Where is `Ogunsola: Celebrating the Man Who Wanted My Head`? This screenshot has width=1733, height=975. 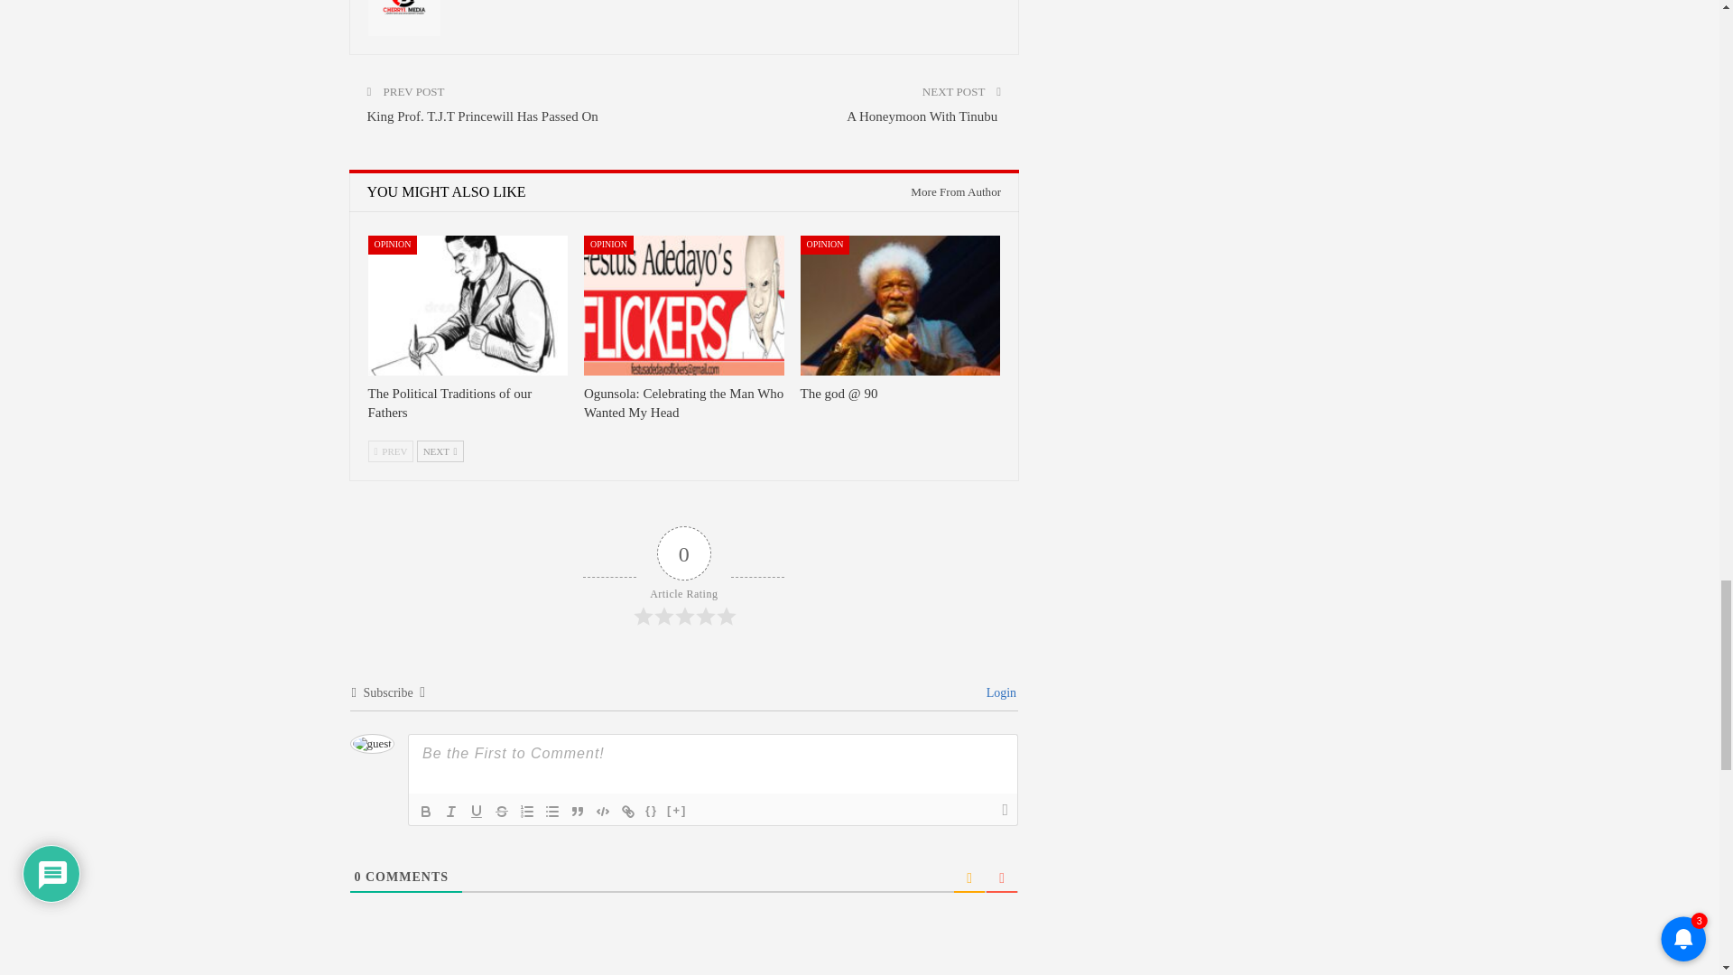
Ogunsola: Celebrating the Man Who Wanted My Head is located at coordinates (684, 305).